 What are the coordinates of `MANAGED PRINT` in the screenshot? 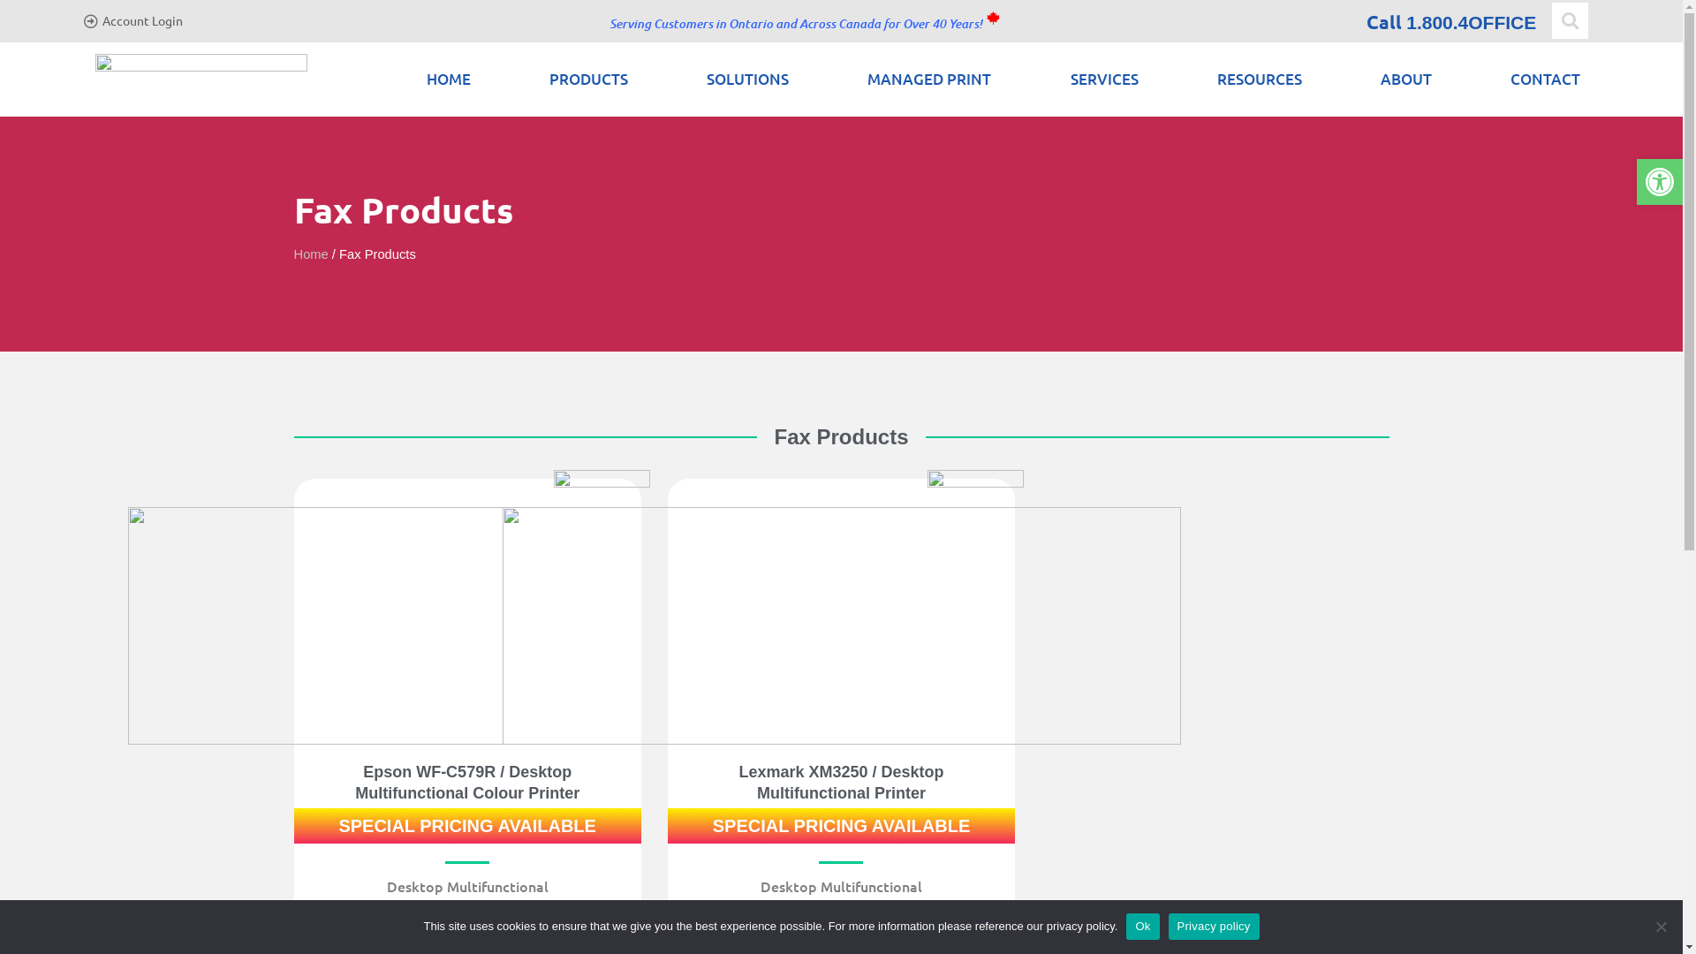 It's located at (929, 79).